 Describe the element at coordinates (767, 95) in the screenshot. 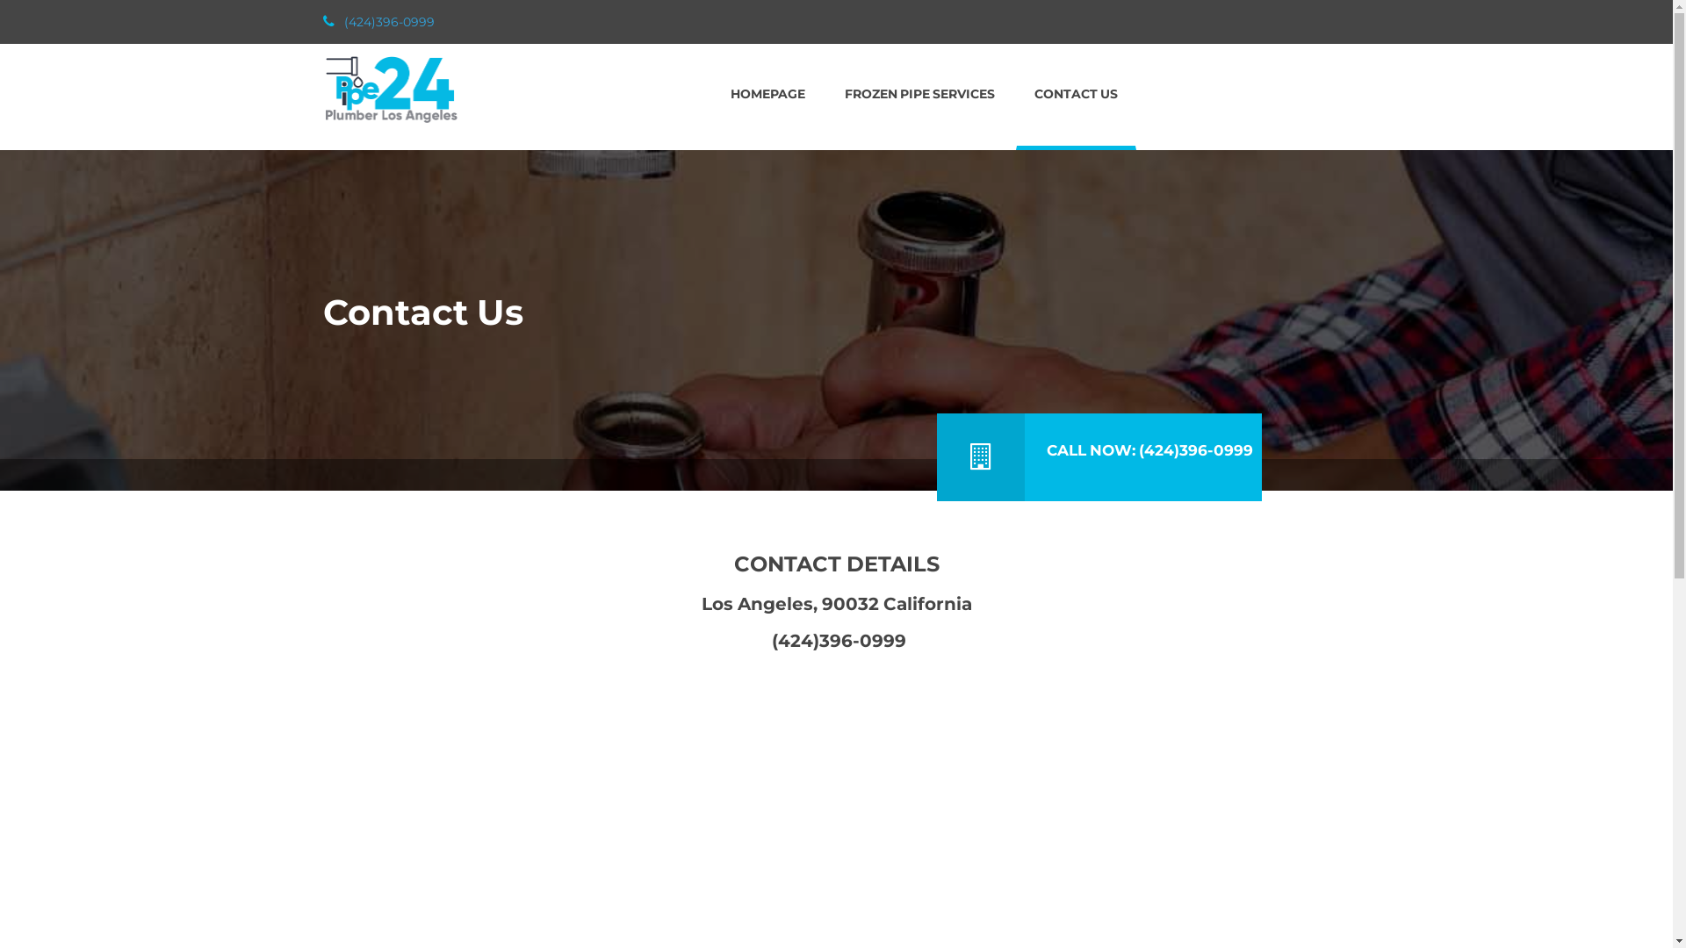

I see `HOMEPAGE` at that location.